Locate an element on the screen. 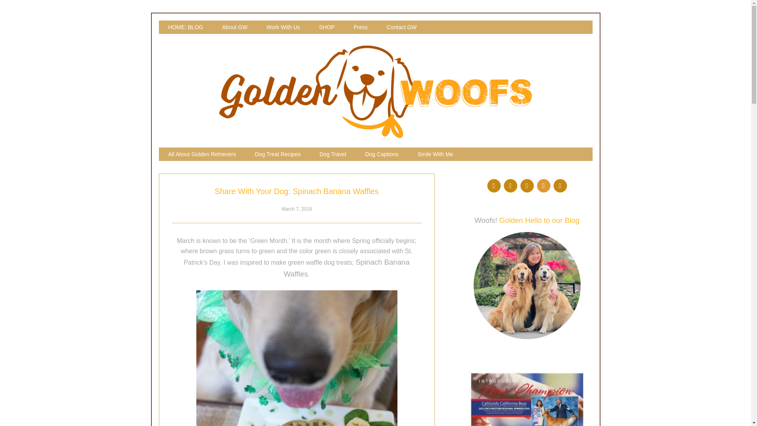  Press is located at coordinates (360, 27).